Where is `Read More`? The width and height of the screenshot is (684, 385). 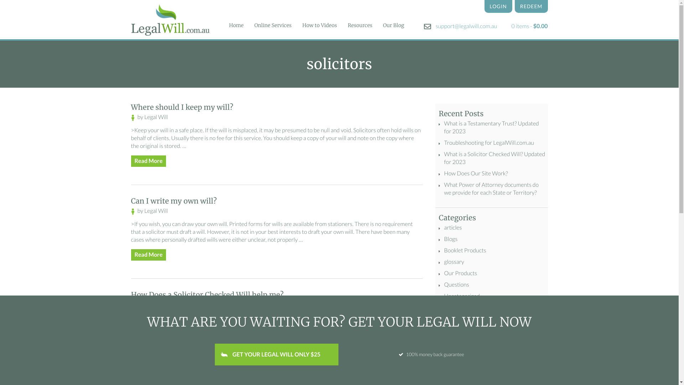 Read More is located at coordinates (149, 161).